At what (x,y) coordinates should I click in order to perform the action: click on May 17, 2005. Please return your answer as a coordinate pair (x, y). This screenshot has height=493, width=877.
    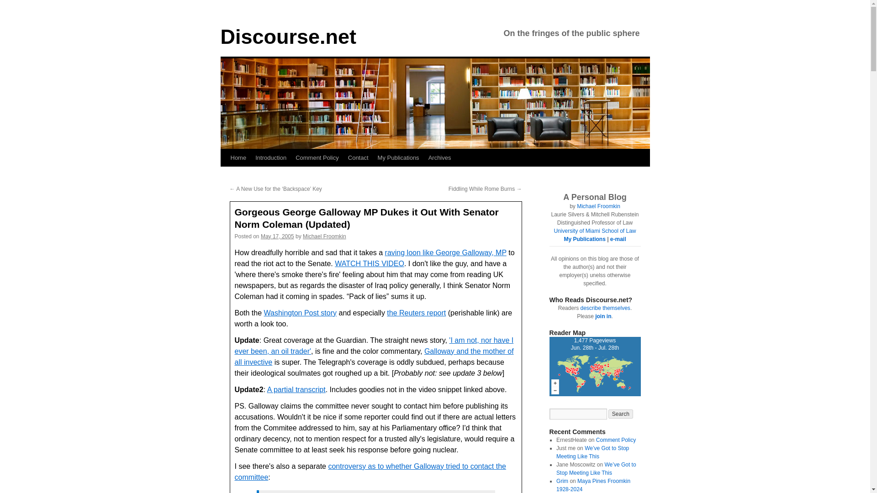
    Looking at the image, I should click on (277, 236).